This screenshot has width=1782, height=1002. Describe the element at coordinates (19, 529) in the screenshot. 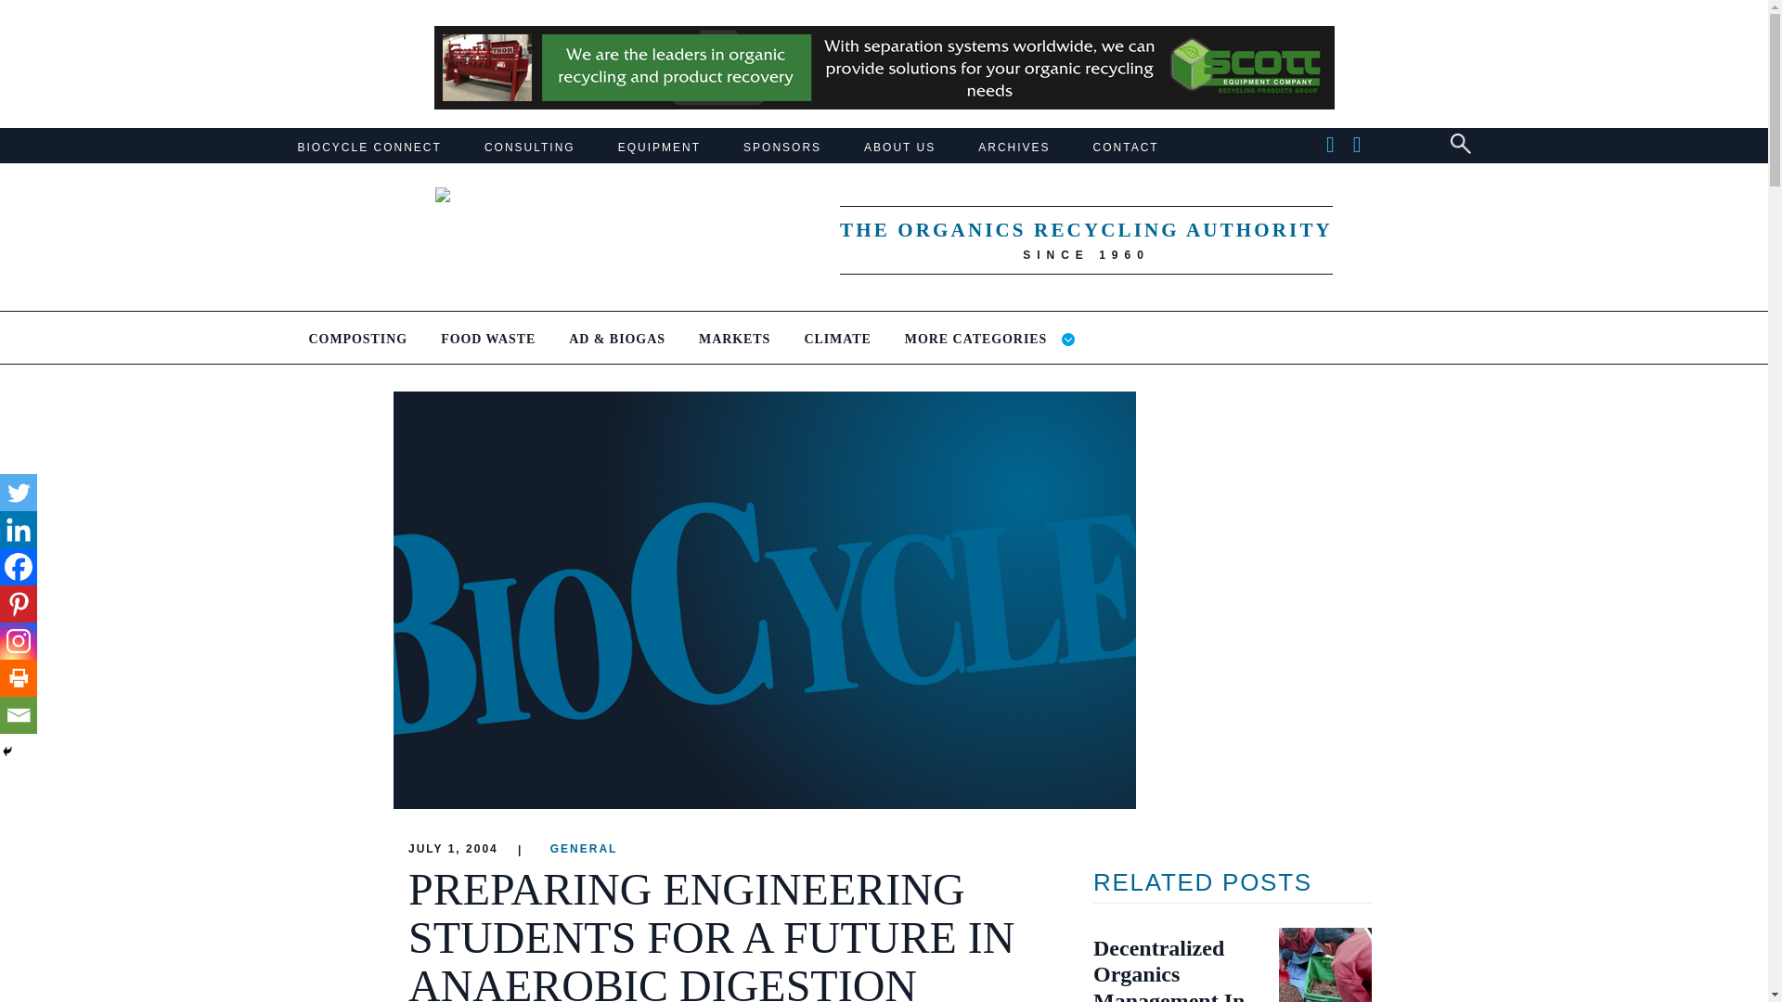

I see `Linkedin` at that location.